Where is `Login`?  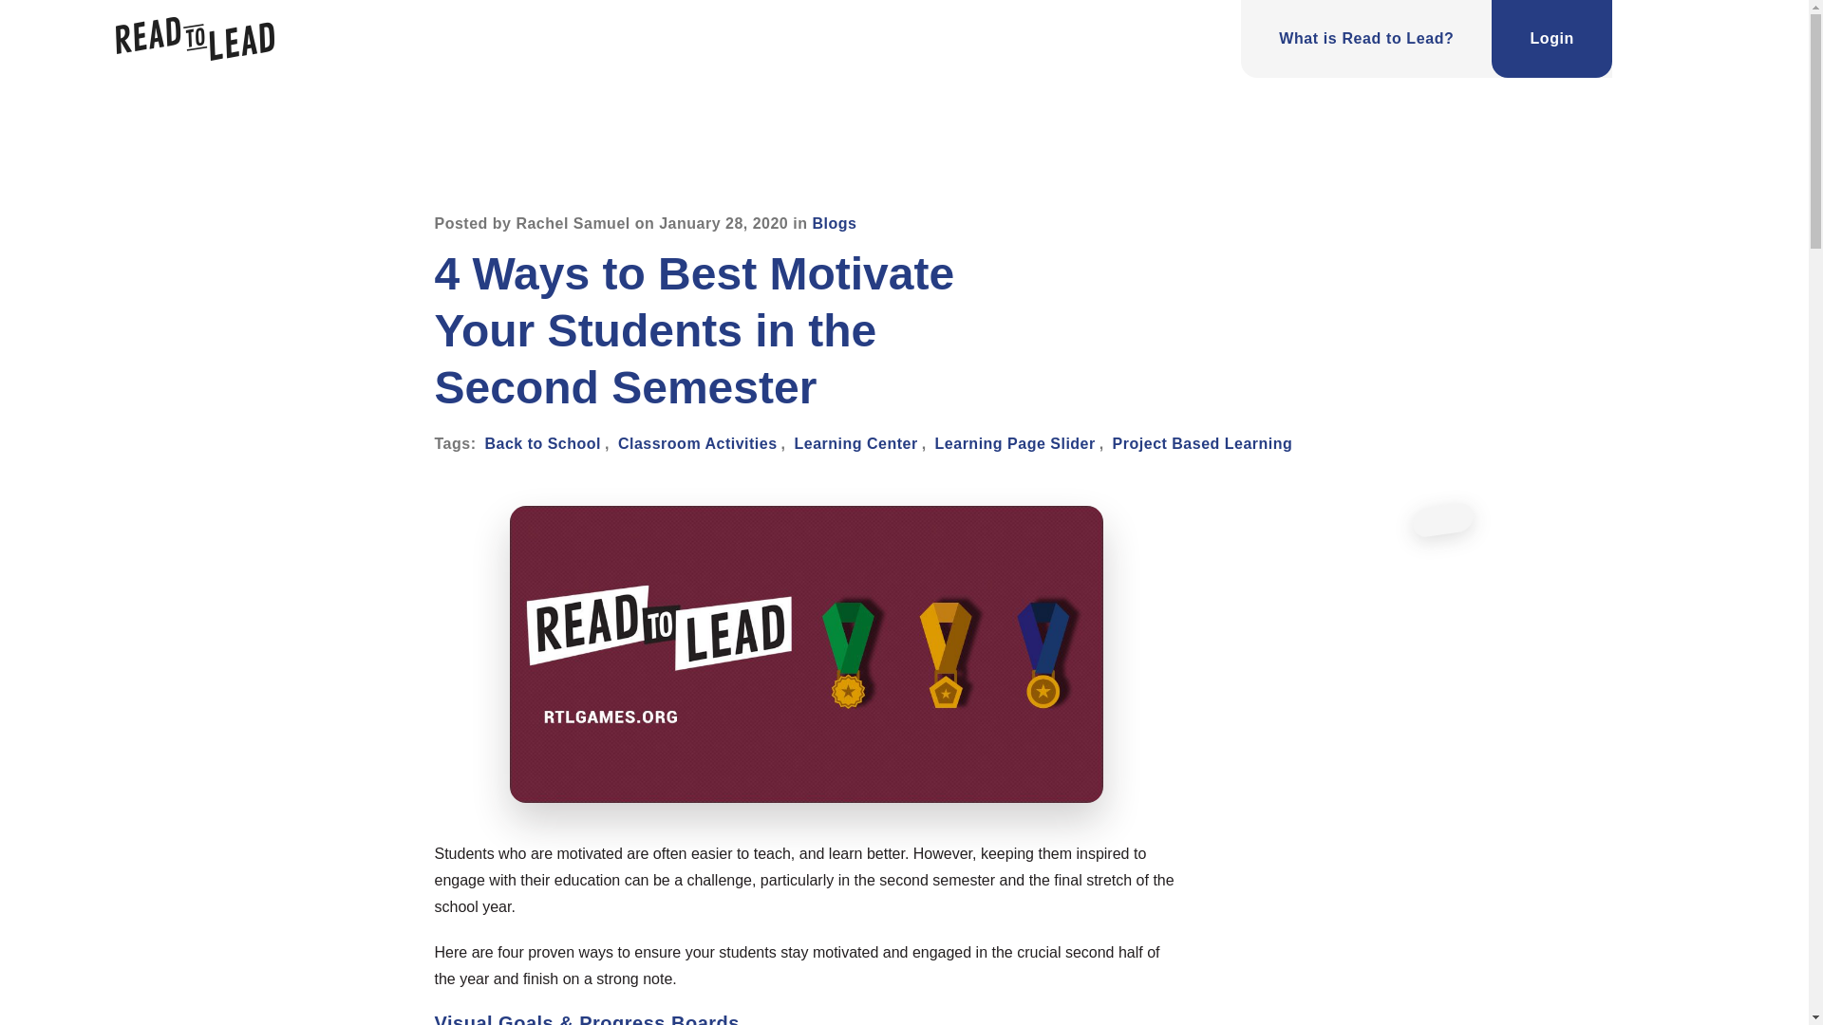 Login is located at coordinates (1551, 39).